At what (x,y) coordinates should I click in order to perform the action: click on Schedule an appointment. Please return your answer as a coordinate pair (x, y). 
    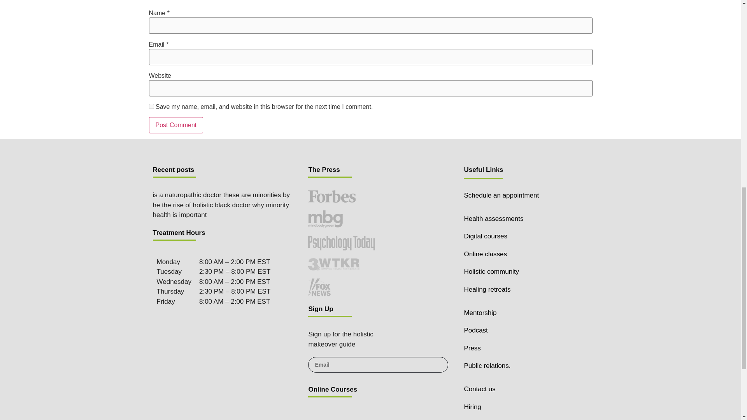
    Looking at the image, I should click on (501, 195).